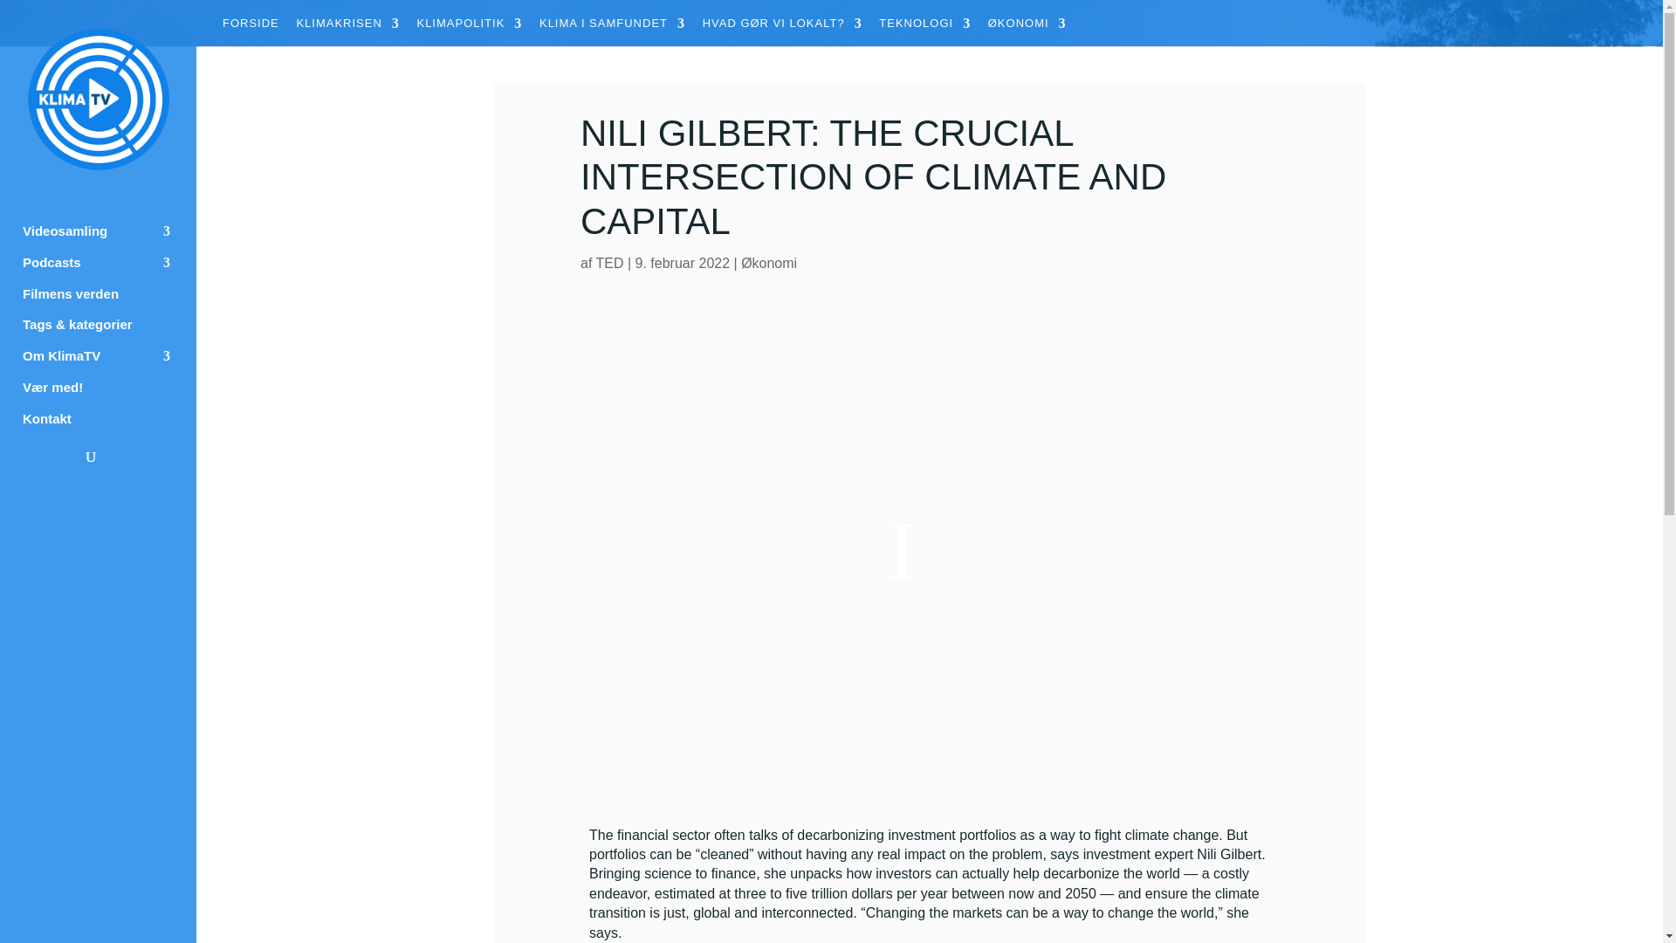  What do you see at coordinates (468, 28) in the screenshot?
I see `KLIMAPOLITIK` at bounding box center [468, 28].